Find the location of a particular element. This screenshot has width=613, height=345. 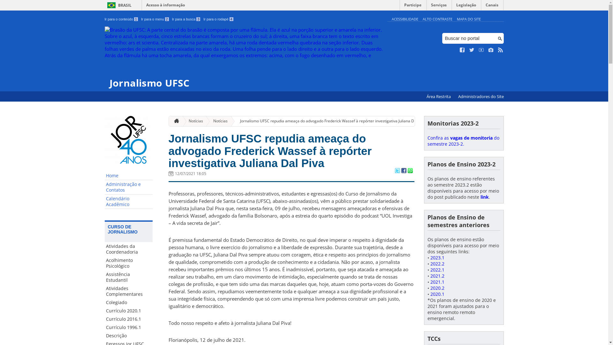

Confira as vagas de monitoria do semestre 2023-2. is located at coordinates (463, 141).